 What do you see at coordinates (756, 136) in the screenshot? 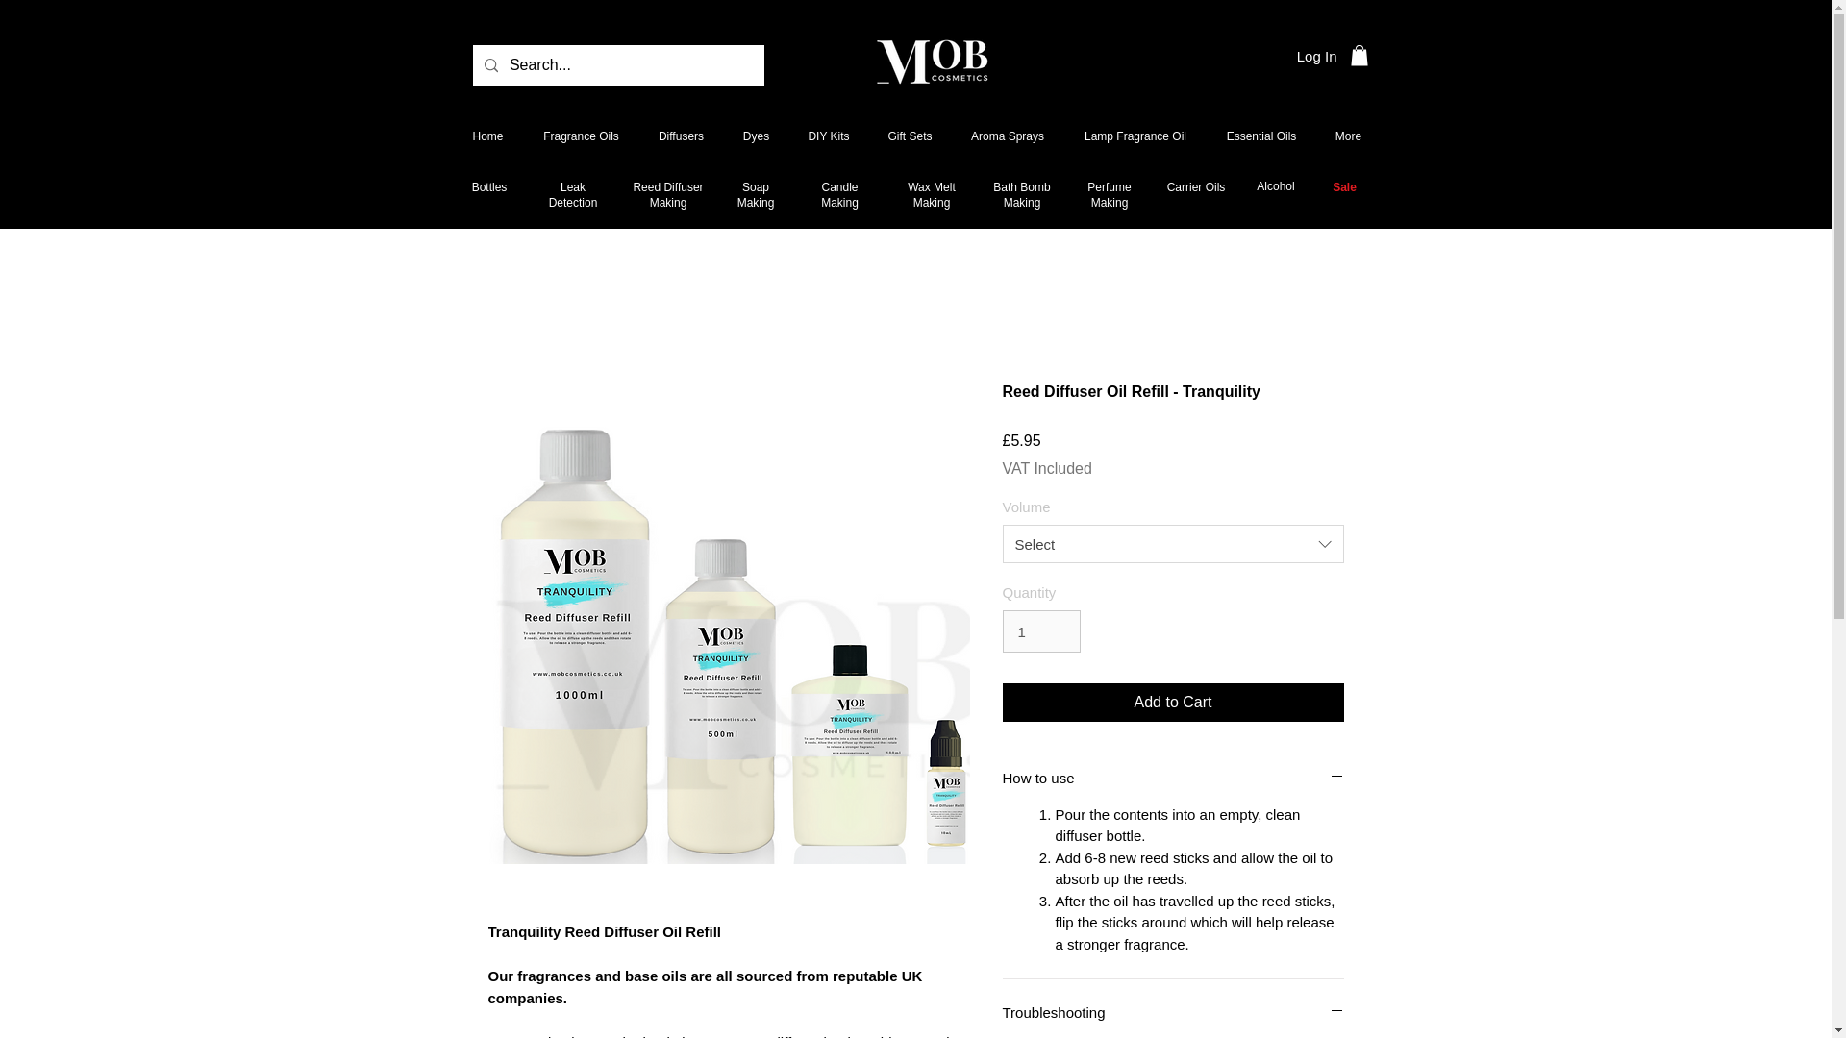
I see `Dyes` at bounding box center [756, 136].